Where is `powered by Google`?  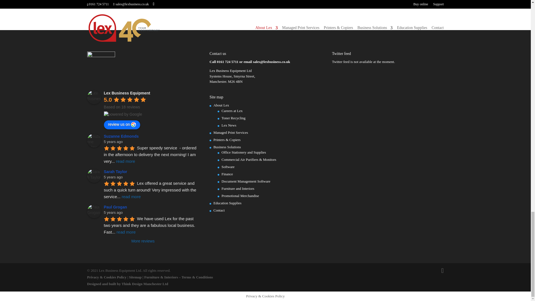 powered by Google is located at coordinates (123, 114).